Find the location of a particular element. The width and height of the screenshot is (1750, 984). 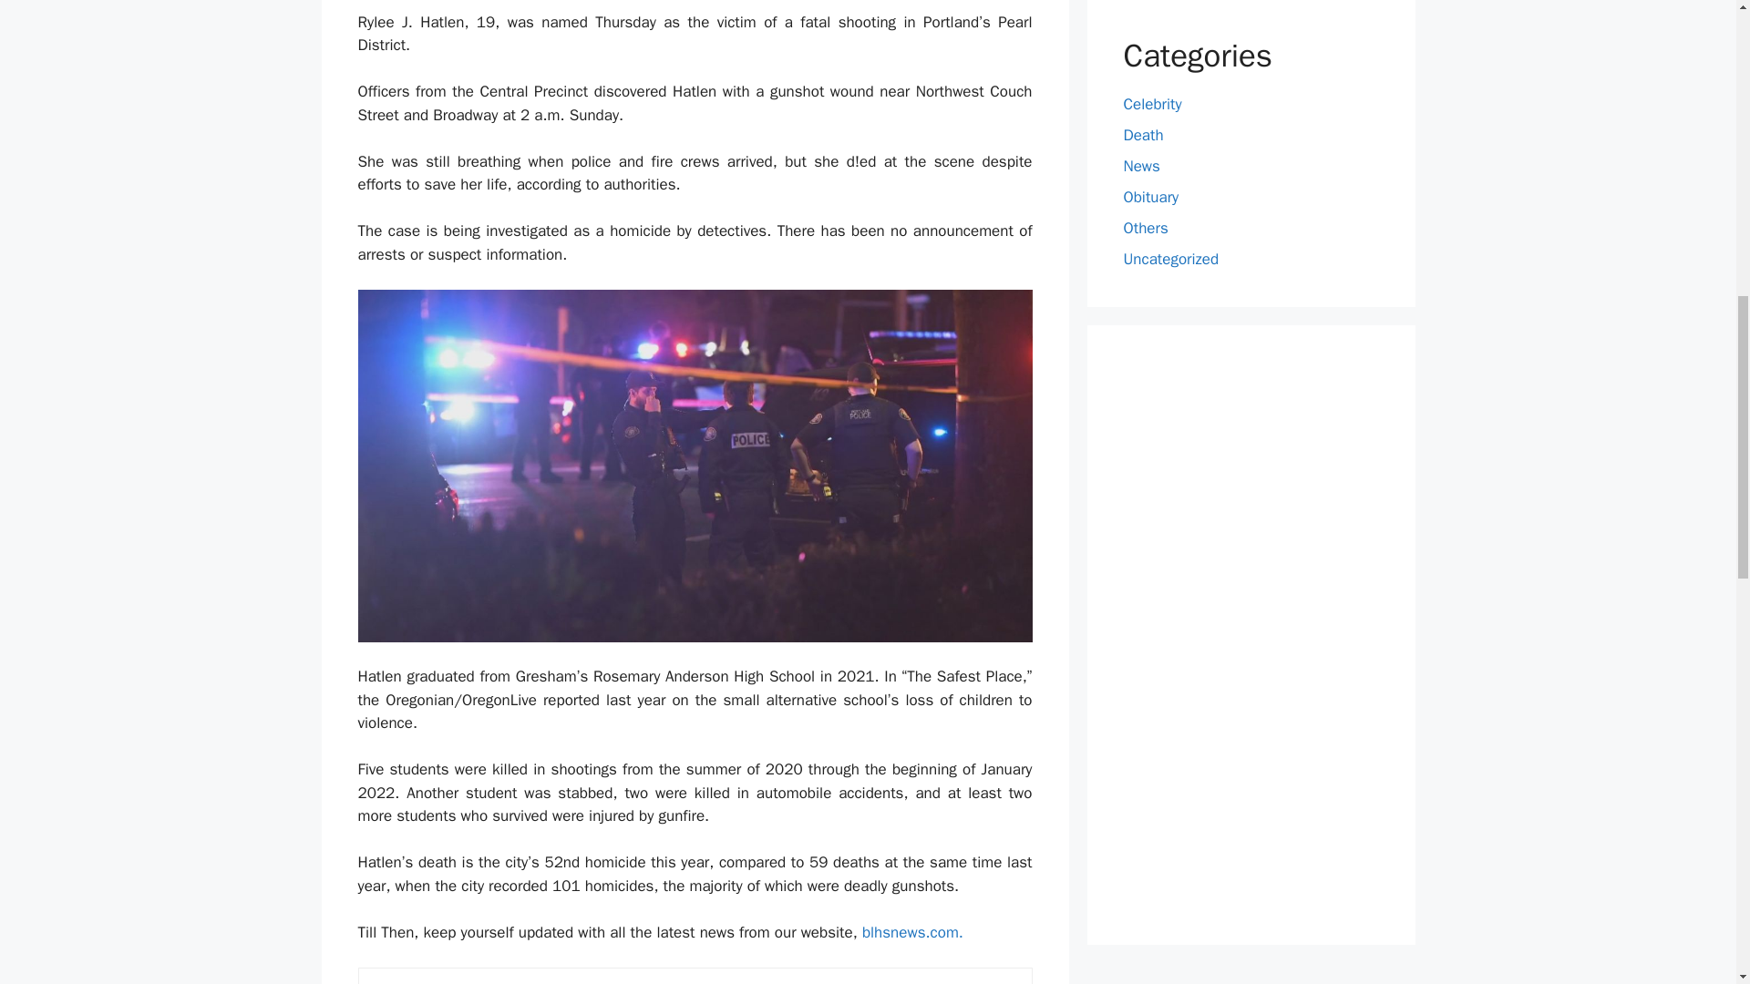

Scroll back to top is located at coordinates (1691, 875).